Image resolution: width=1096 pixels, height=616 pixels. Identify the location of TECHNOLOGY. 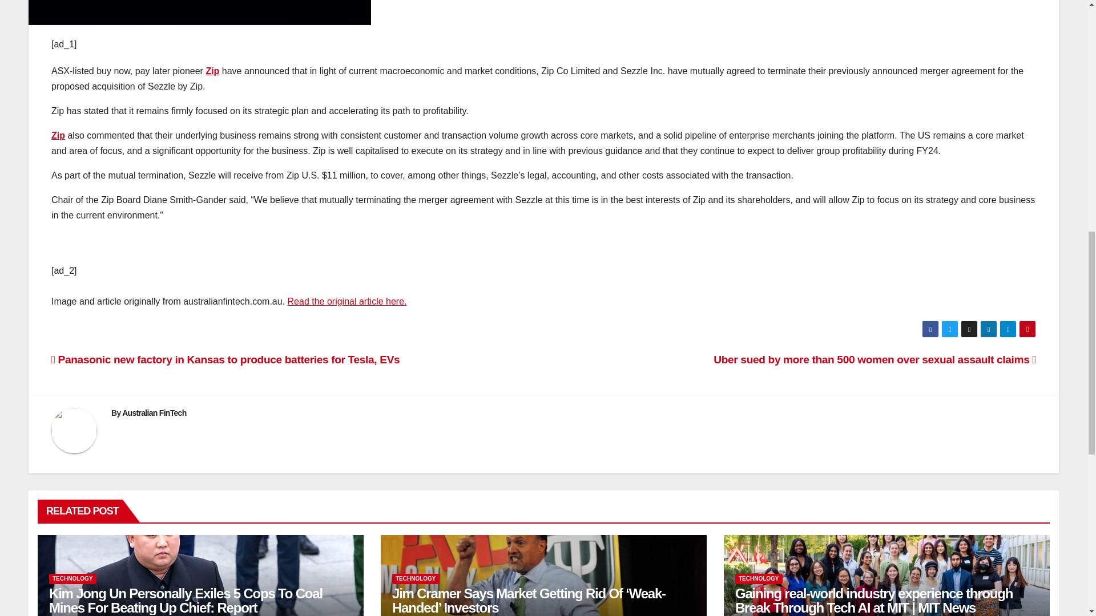
(759, 578).